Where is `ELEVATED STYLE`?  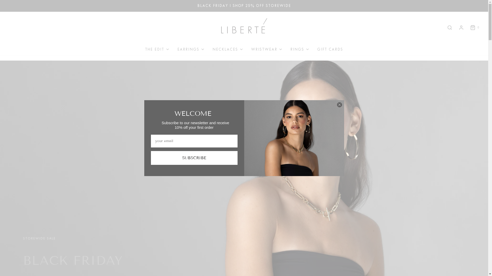
ELEVATED STYLE is located at coordinates (79, 258).